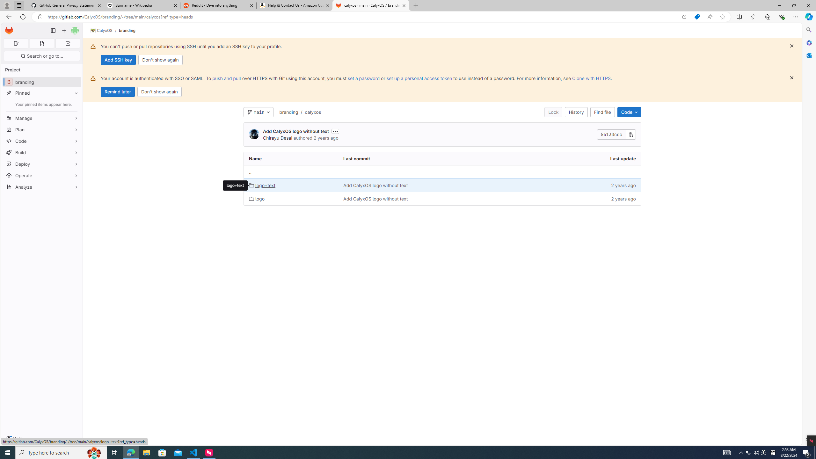  Describe the element at coordinates (419, 78) in the screenshot. I see `set up a personal access token` at that location.